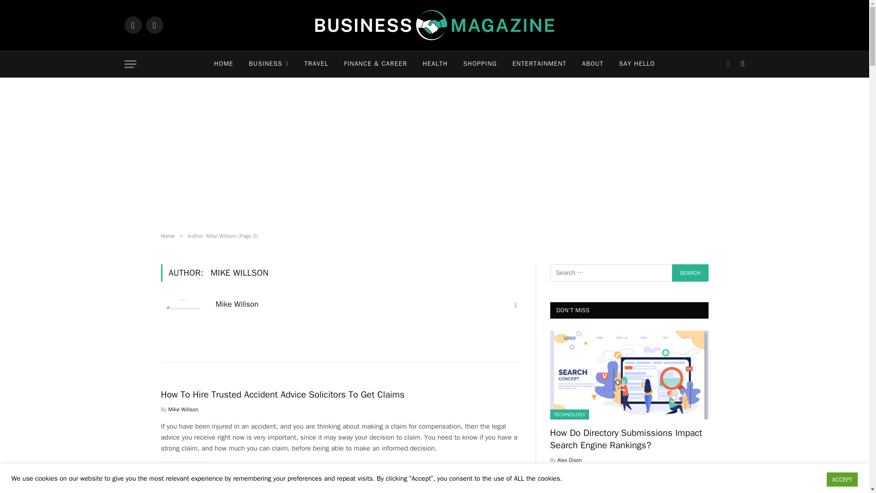  What do you see at coordinates (435, 64) in the screenshot?
I see `HEALTH` at bounding box center [435, 64].